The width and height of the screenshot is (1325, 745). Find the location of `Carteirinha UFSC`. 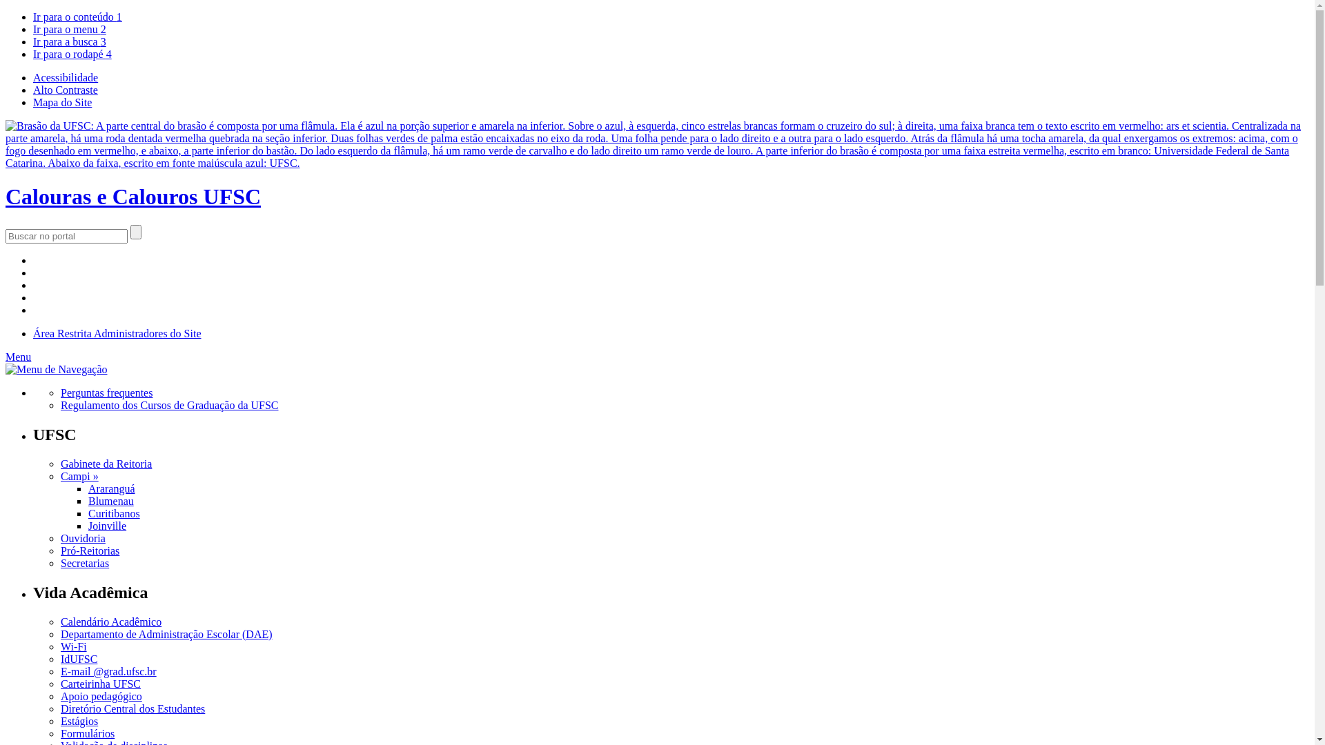

Carteirinha UFSC is located at coordinates (101, 683).